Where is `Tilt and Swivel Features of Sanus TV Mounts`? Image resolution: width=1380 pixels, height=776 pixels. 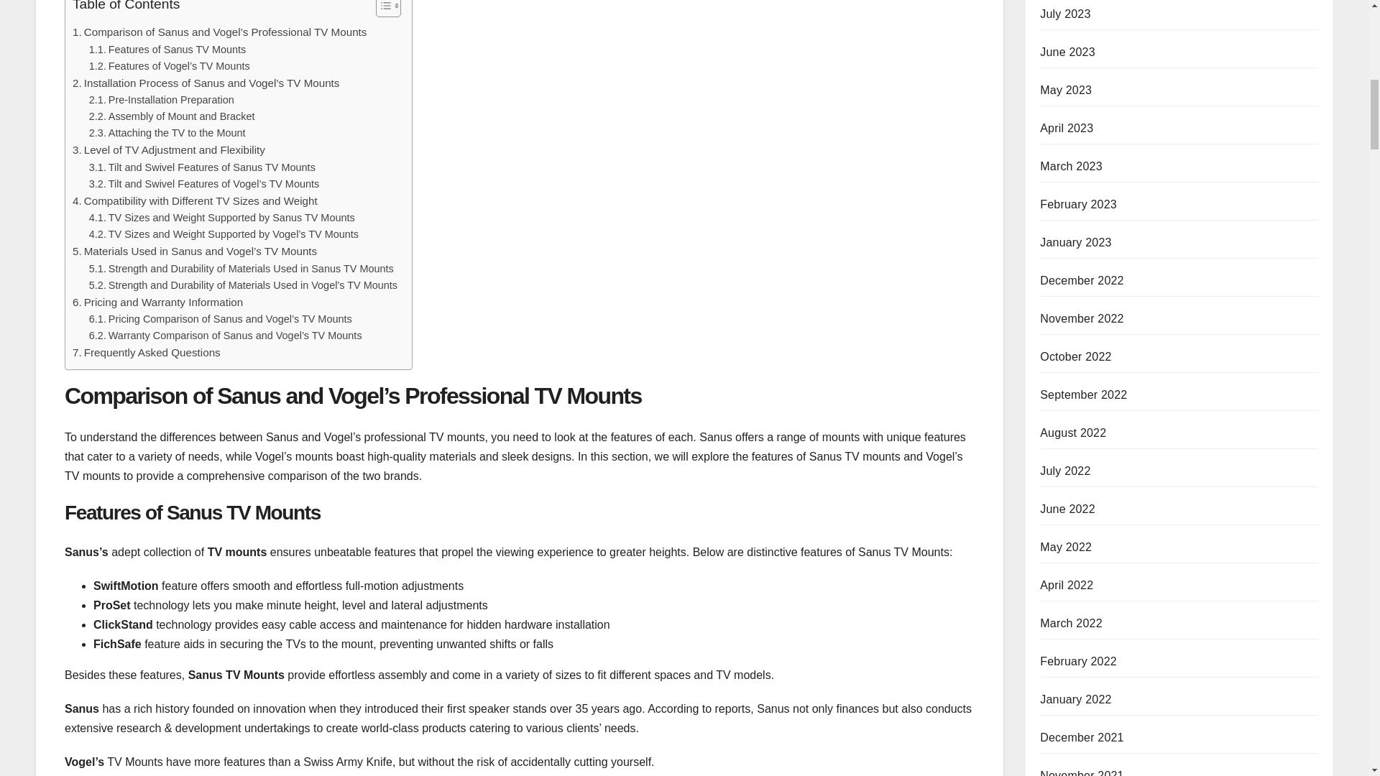 Tilt and Swivel Features of Sanus TV Mounts is located at coordinates (203, 168).